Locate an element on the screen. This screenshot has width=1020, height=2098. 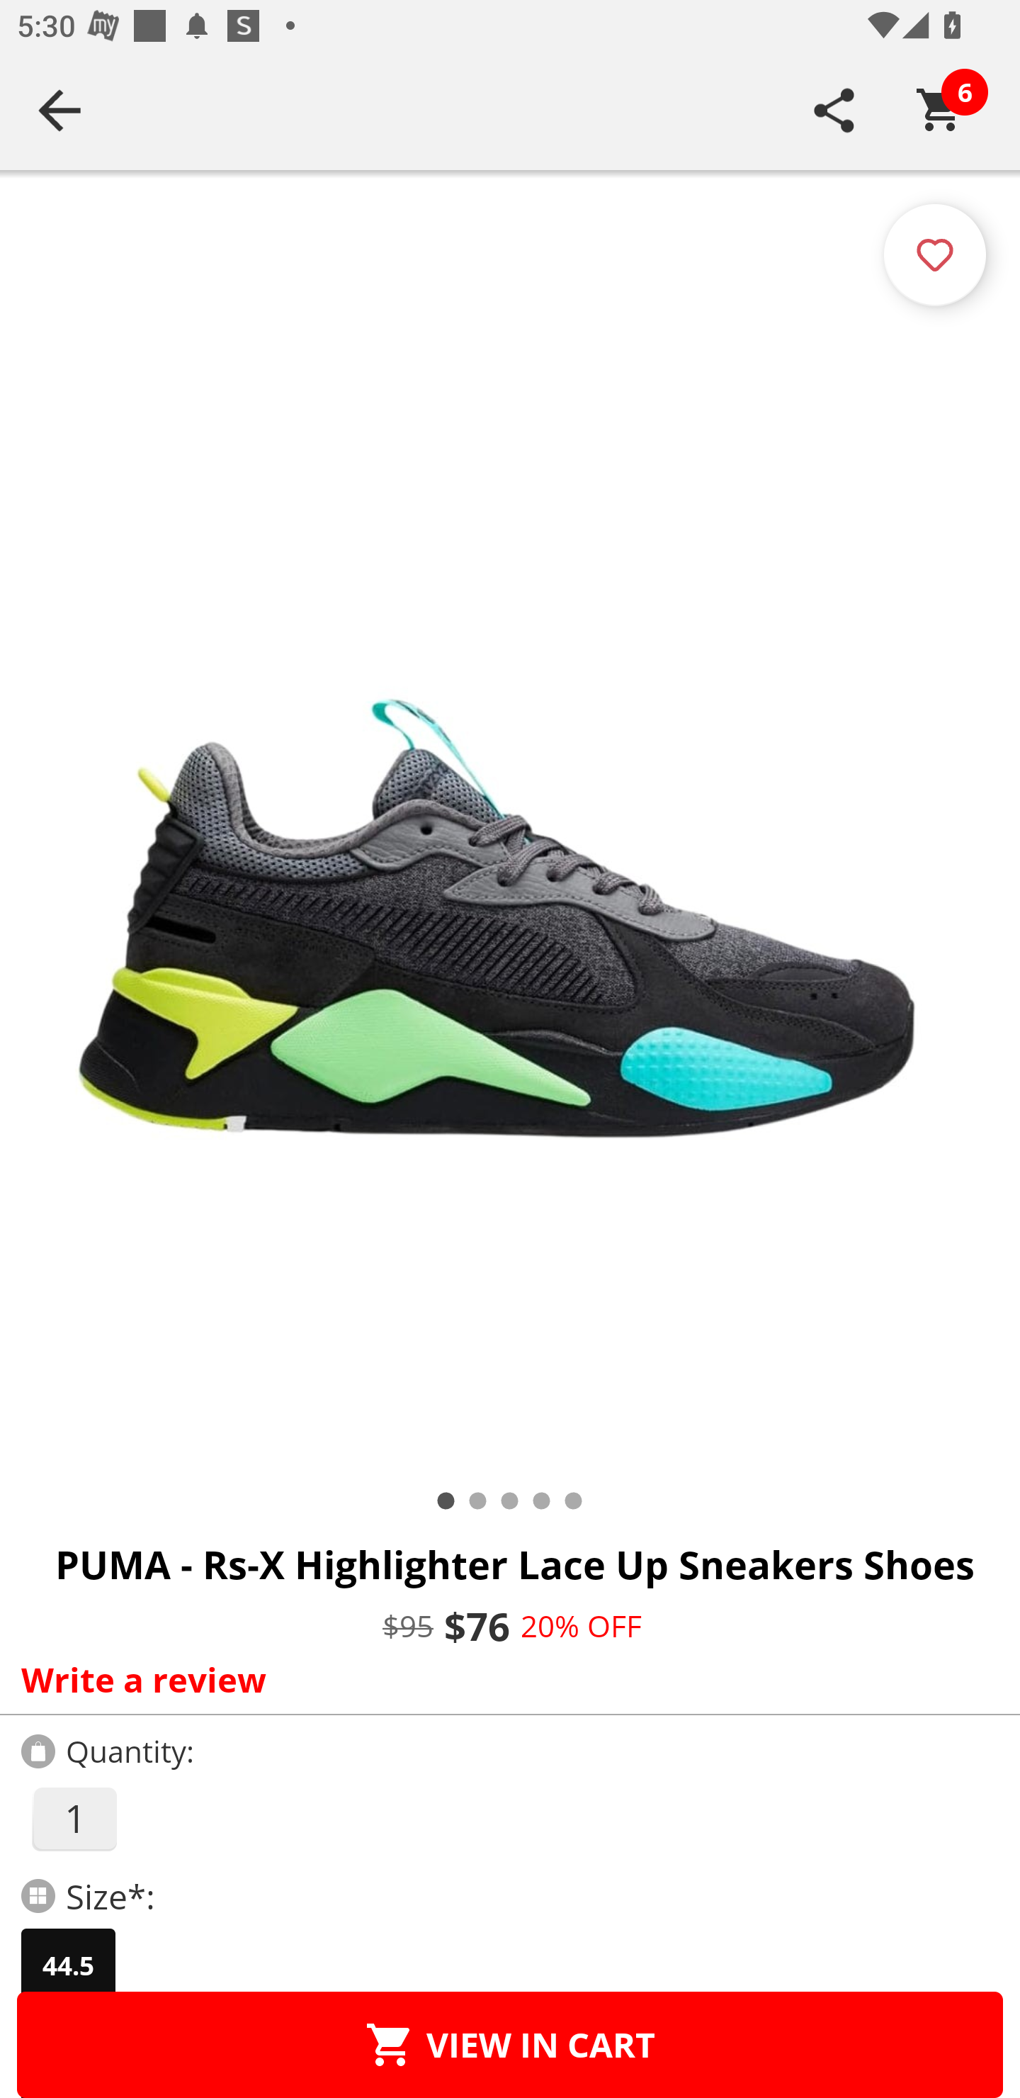
Navigate up is located at coordinates (59, 110).